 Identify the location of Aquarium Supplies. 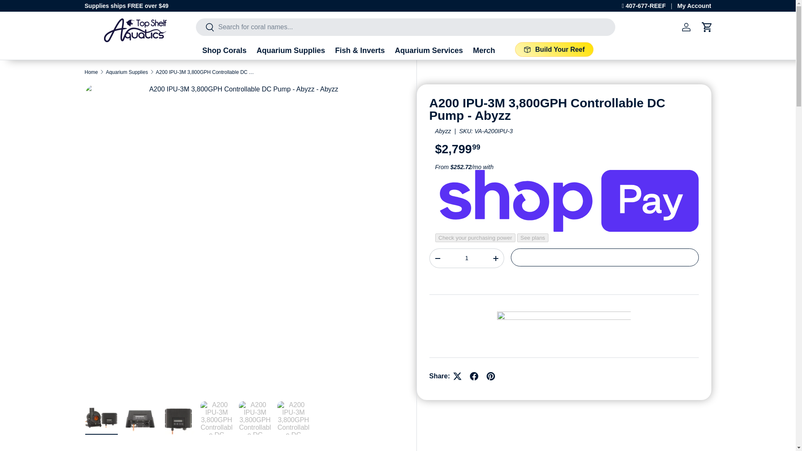
(127, 72).